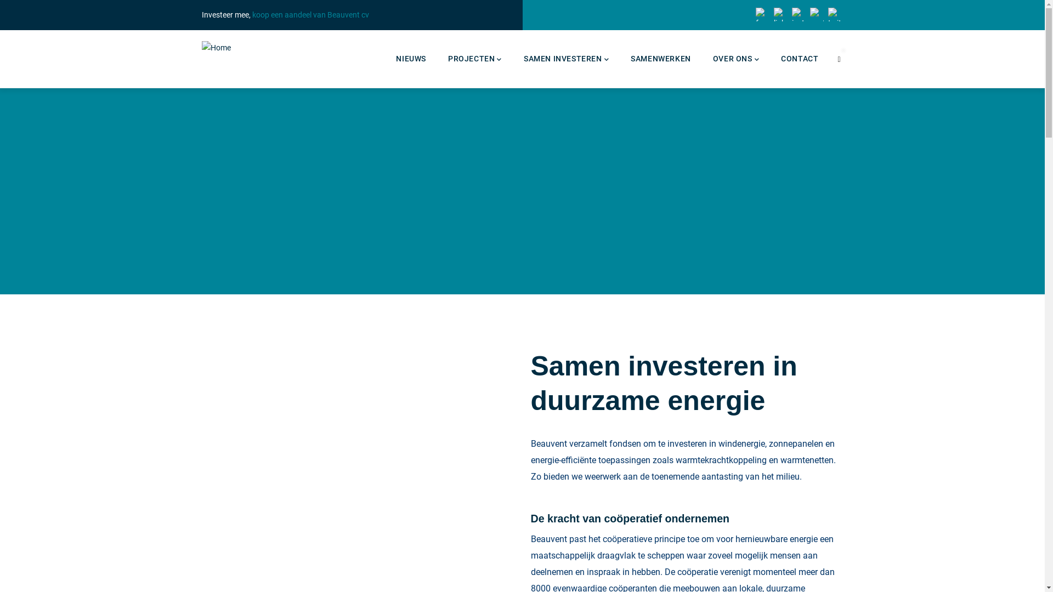  I want to click on SAMENWERKEN, so click(661, 59).